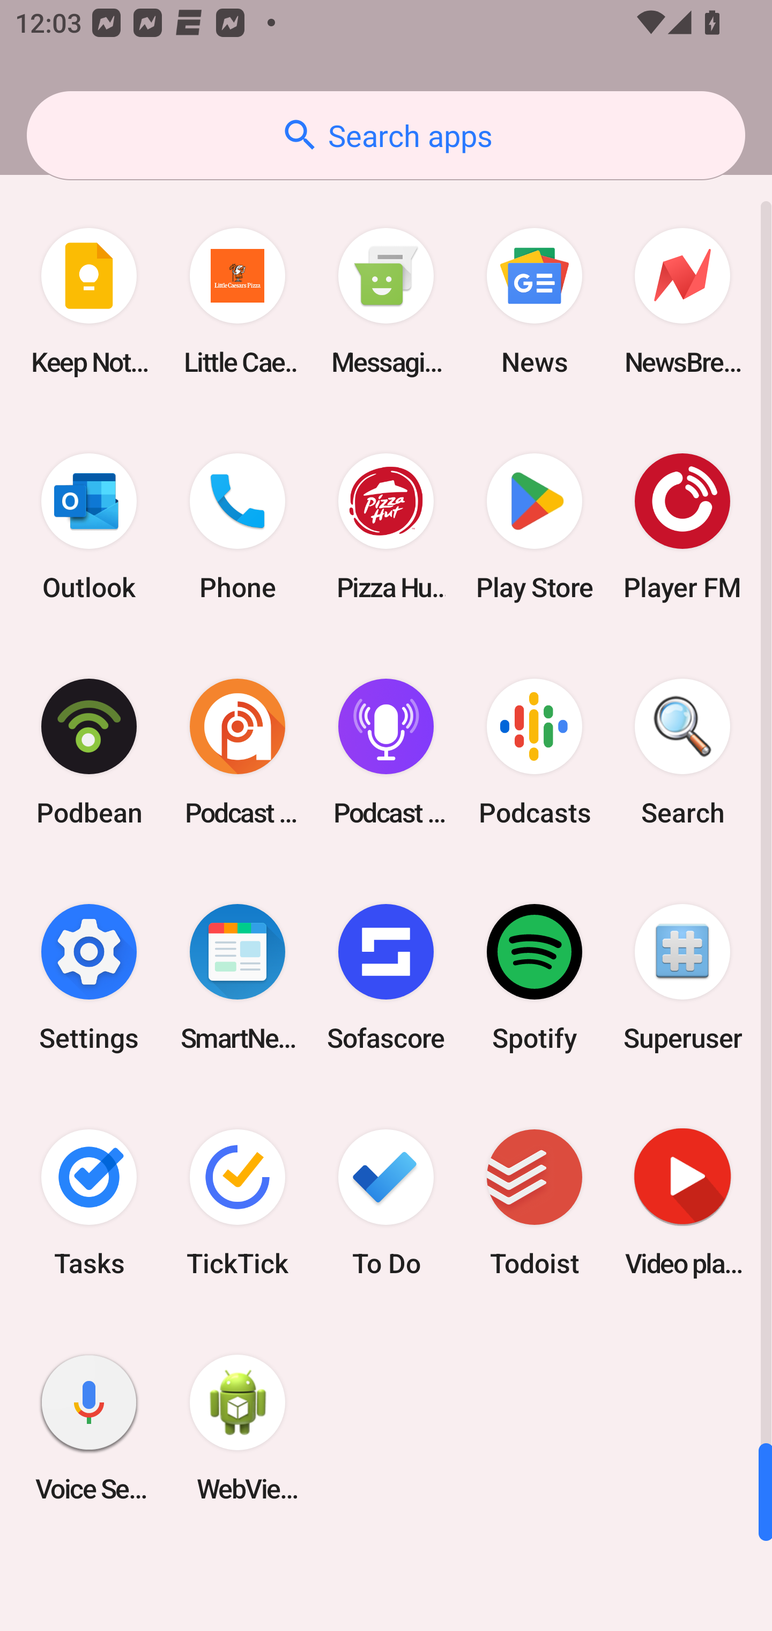 The height and width of the screenshot is (1631, 772). I want to click on Video player, so click(682, 1203).